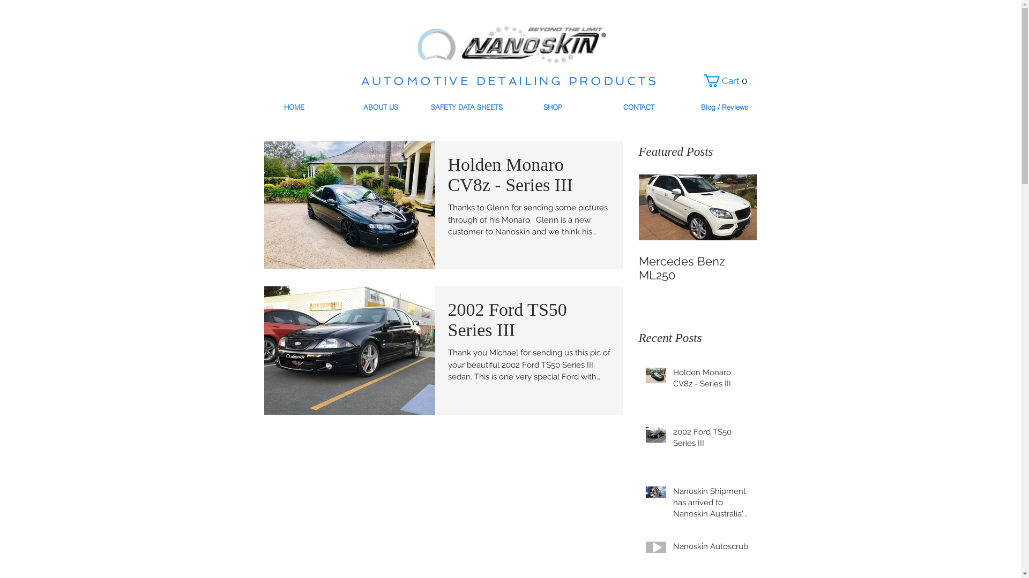 This screenshot has width=1029, height=578. What do you see at coordinates (553, 107) in the screenshot?
I see `SHOP` at bounding box center [553, 107].